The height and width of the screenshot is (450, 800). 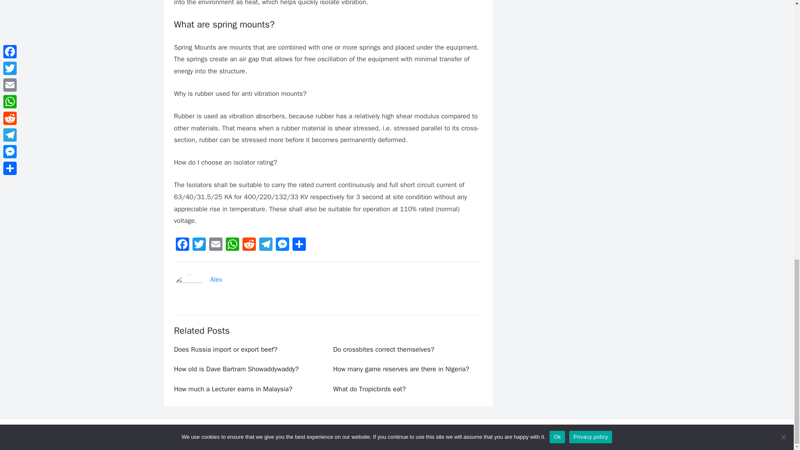 I want to click on Messenger, so click(x=282, y=245).